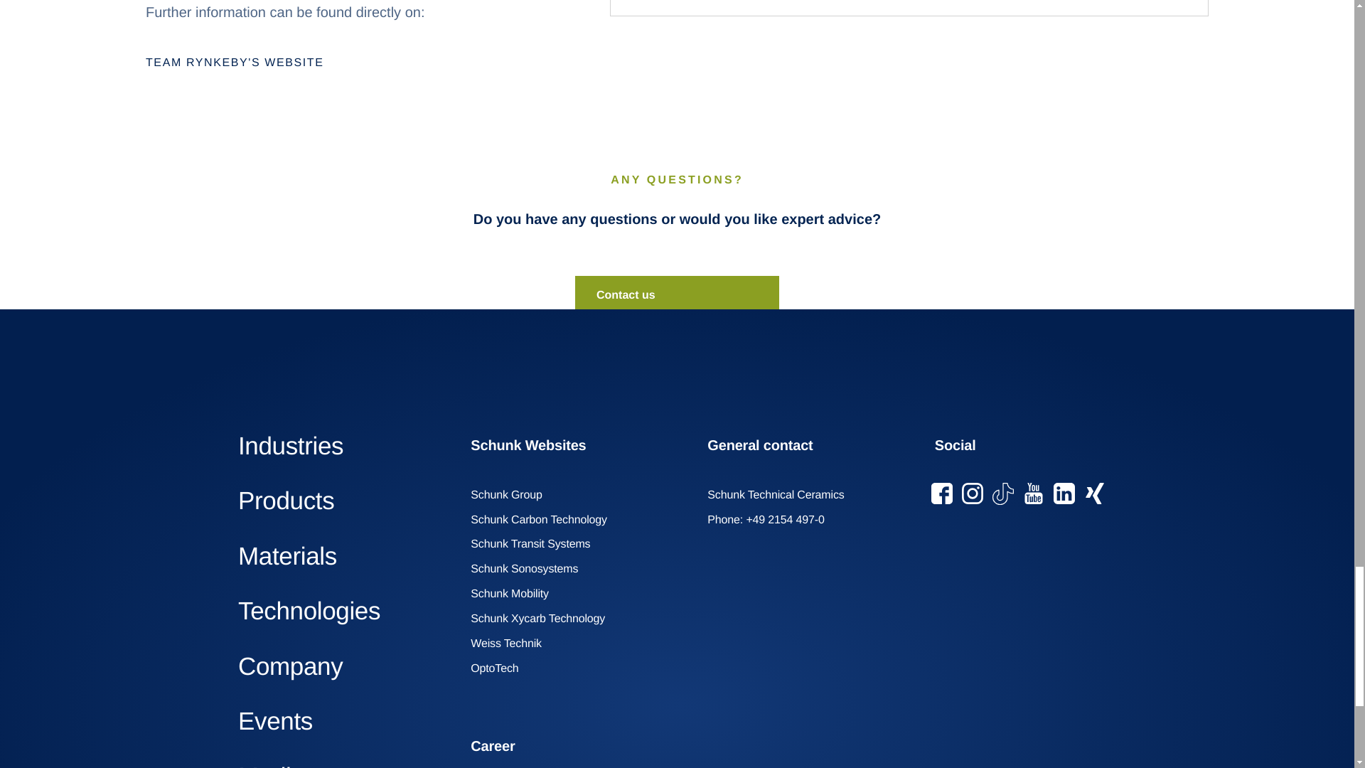 This screenshot has height=768, width=1365. What do you see at coordinates (515, 594) in the screenshot?
I see `Schunk Mobility` at bounding box center [515, 594].